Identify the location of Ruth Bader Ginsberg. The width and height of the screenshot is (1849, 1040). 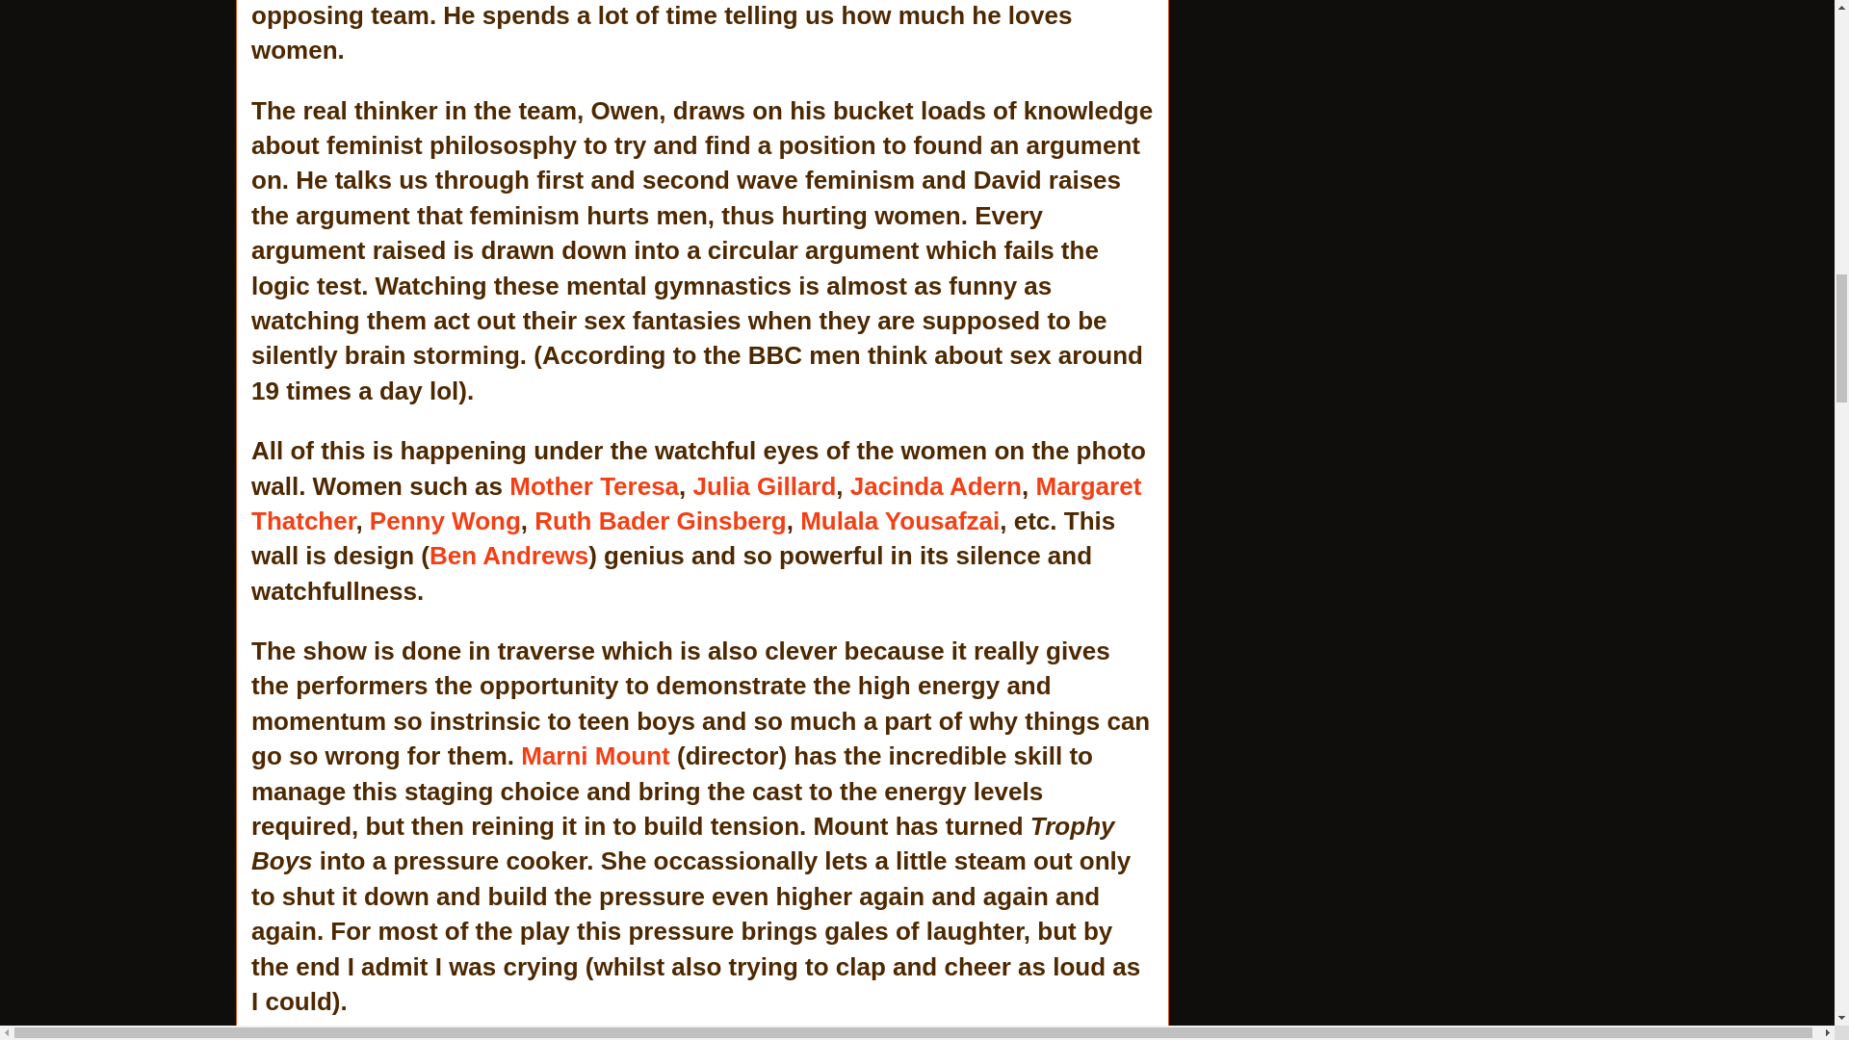
(660, 520).